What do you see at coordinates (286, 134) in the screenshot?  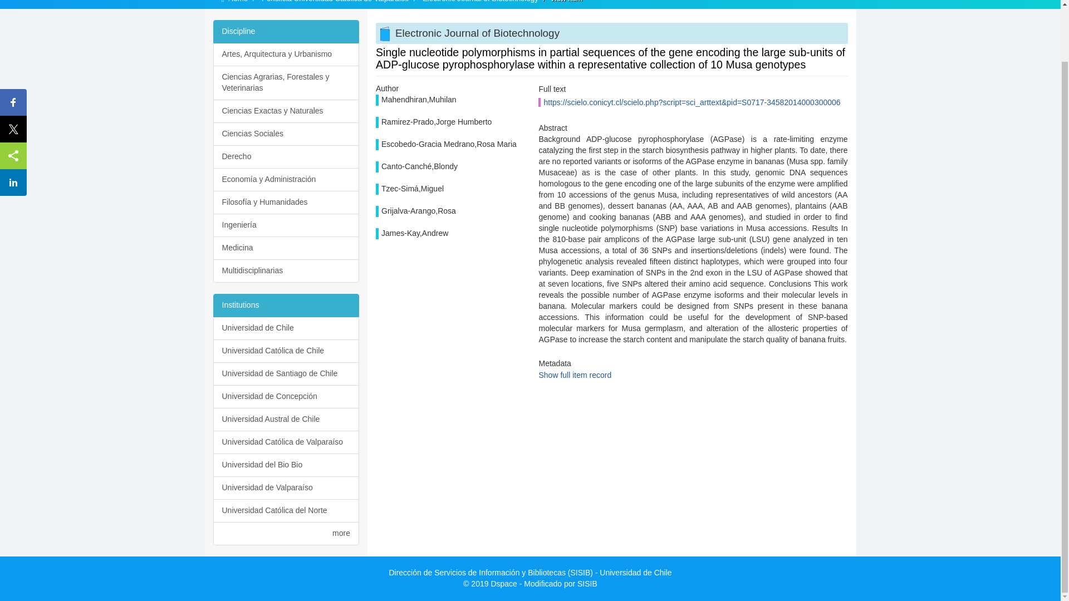 I see `Ciencias Sociales` at bounding box center [286, 134].